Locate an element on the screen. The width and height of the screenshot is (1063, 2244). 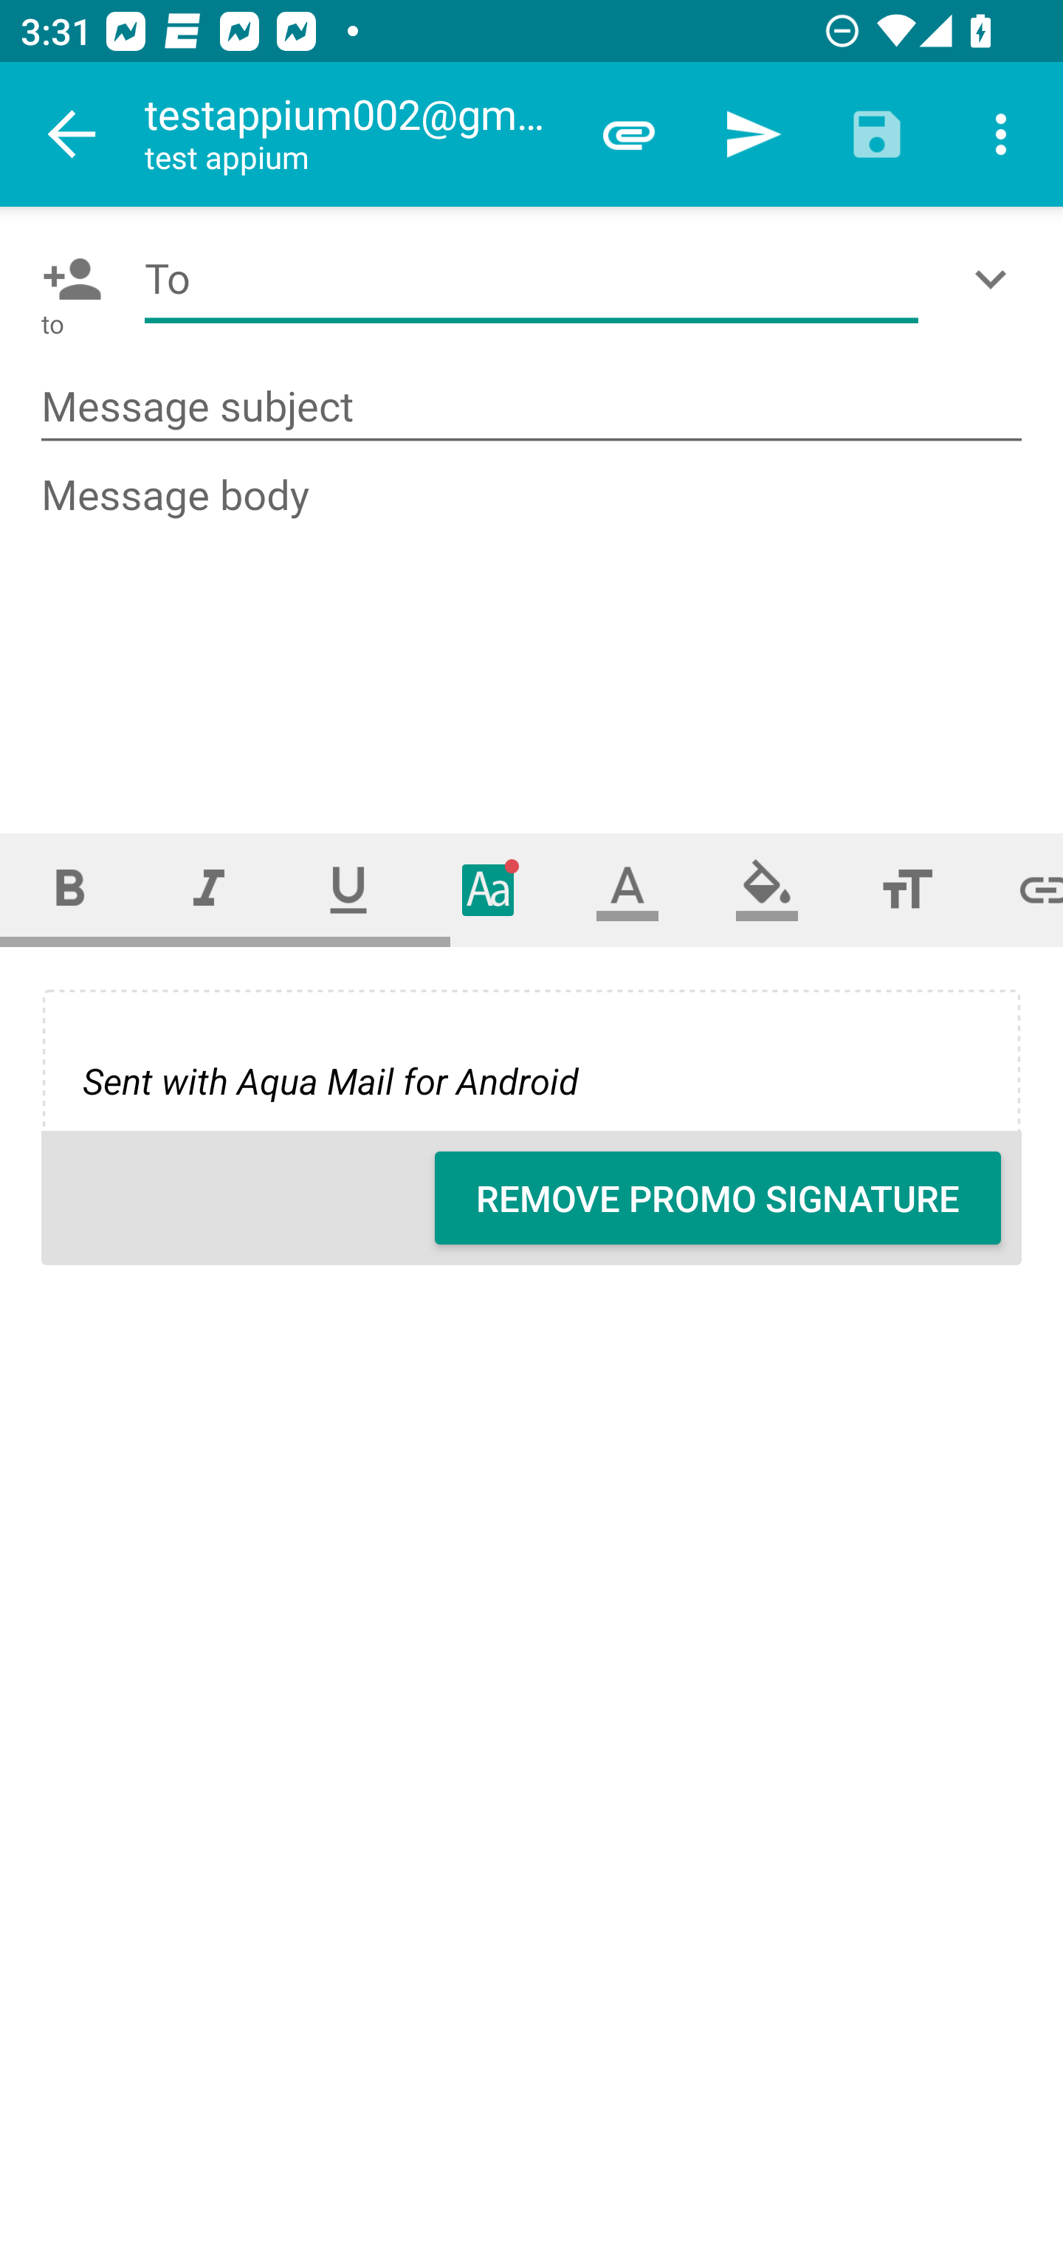
Text color is located at coordinates (627, 889).